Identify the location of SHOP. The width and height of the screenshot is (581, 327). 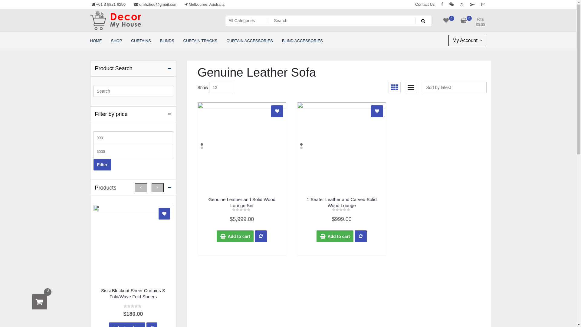
(117, 41).